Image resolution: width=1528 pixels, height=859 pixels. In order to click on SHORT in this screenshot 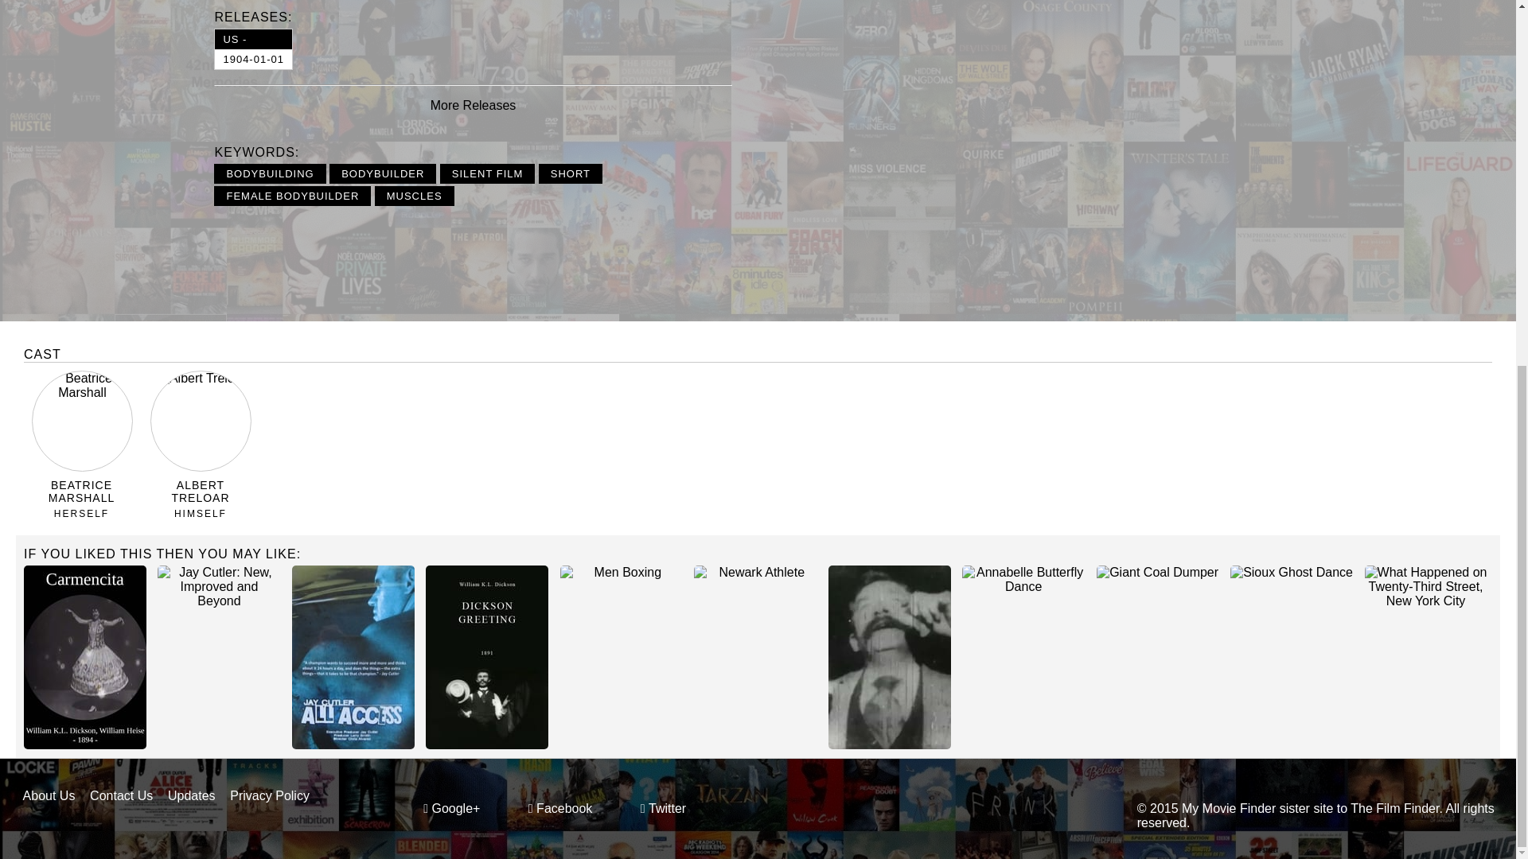, I will do `click(270, 795)`.